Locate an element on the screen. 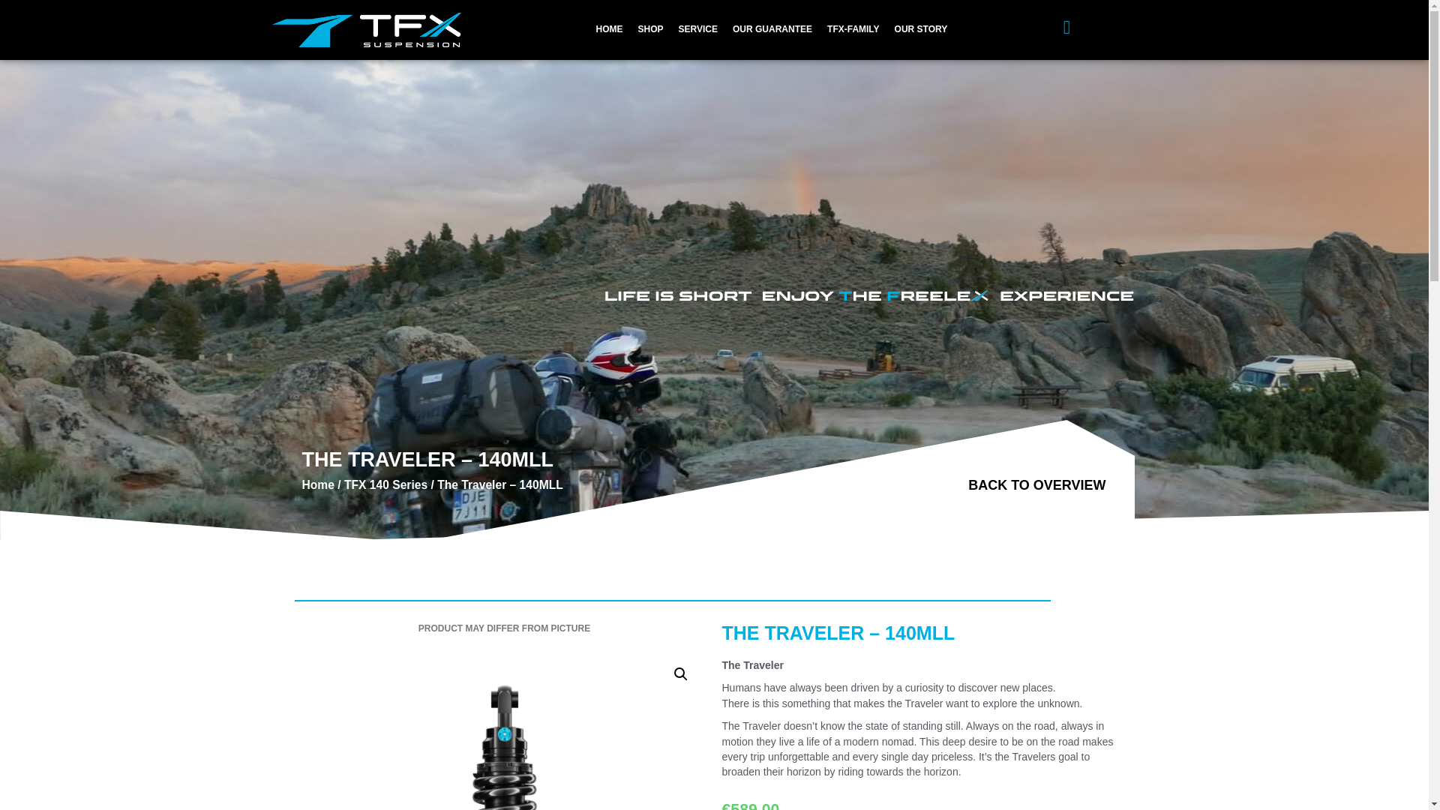 This screenshot has height=810, width=1440. Home is located at coordinates (317, 484).